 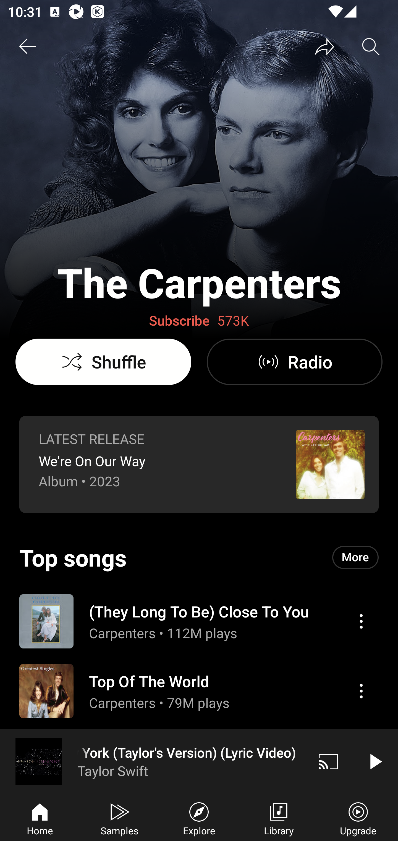 I want to click on Explore, so click(x=199, y=818).